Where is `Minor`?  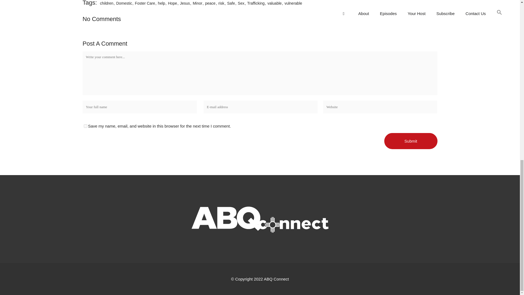 Minor is located at coordinates (197, 3).